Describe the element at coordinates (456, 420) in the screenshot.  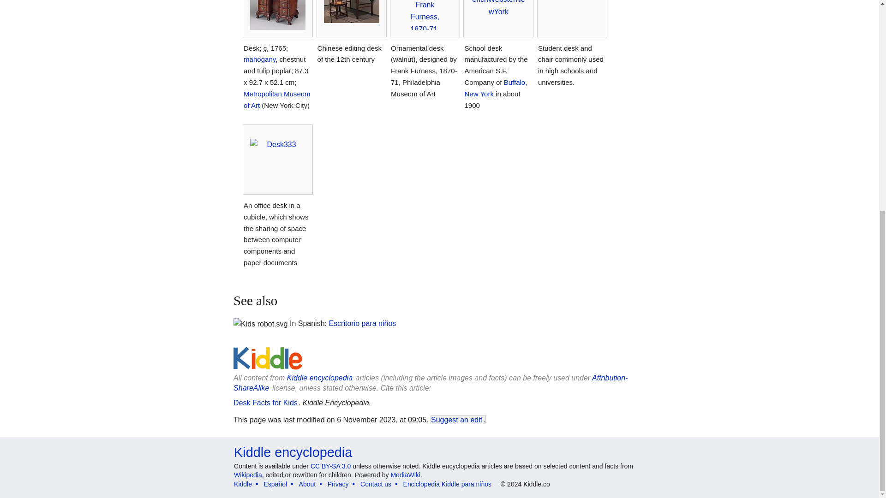
I see `Suggest an edit` at that location.